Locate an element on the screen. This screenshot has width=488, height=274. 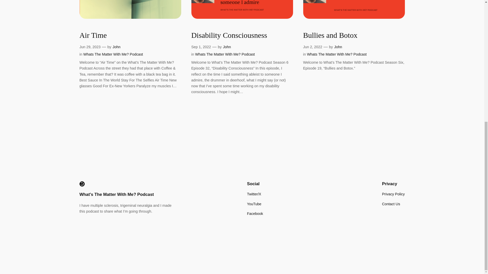
John is located at coordinates (227, 47).